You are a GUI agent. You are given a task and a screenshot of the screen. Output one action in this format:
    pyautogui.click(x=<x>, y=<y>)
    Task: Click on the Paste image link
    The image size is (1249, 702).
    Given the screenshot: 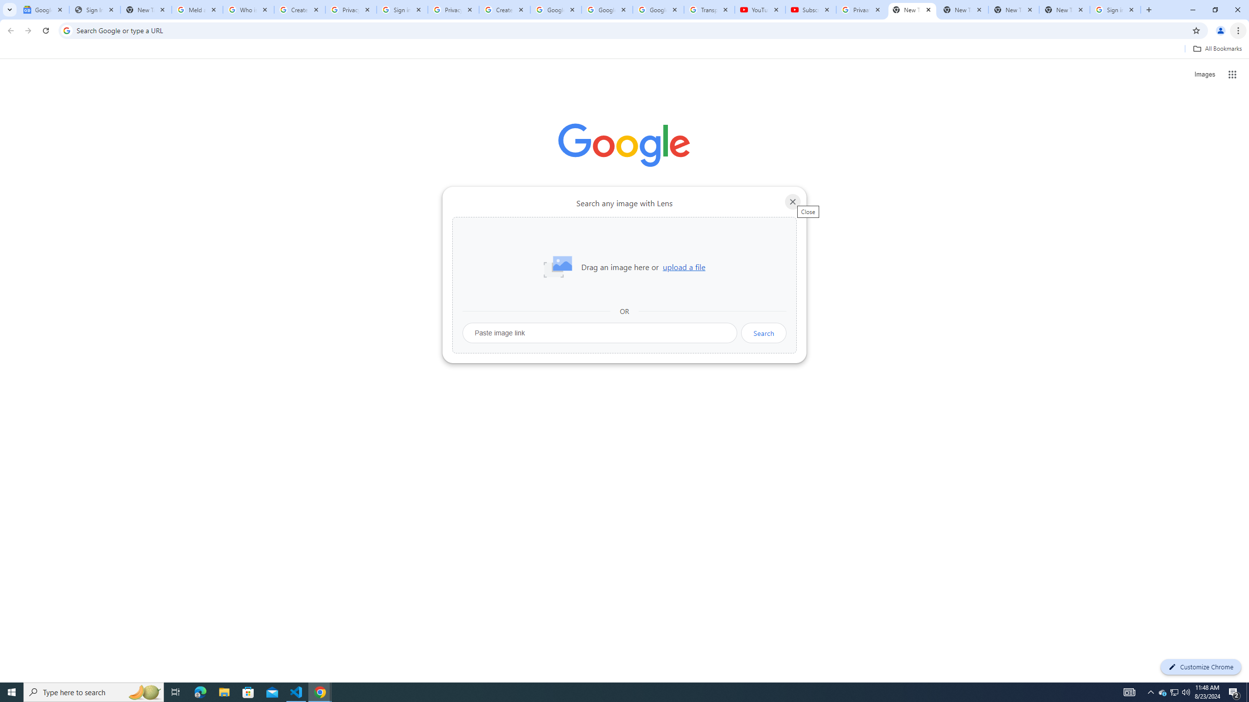 What is the action you would take?
    pyautogui.click(x=600, y=333)
    